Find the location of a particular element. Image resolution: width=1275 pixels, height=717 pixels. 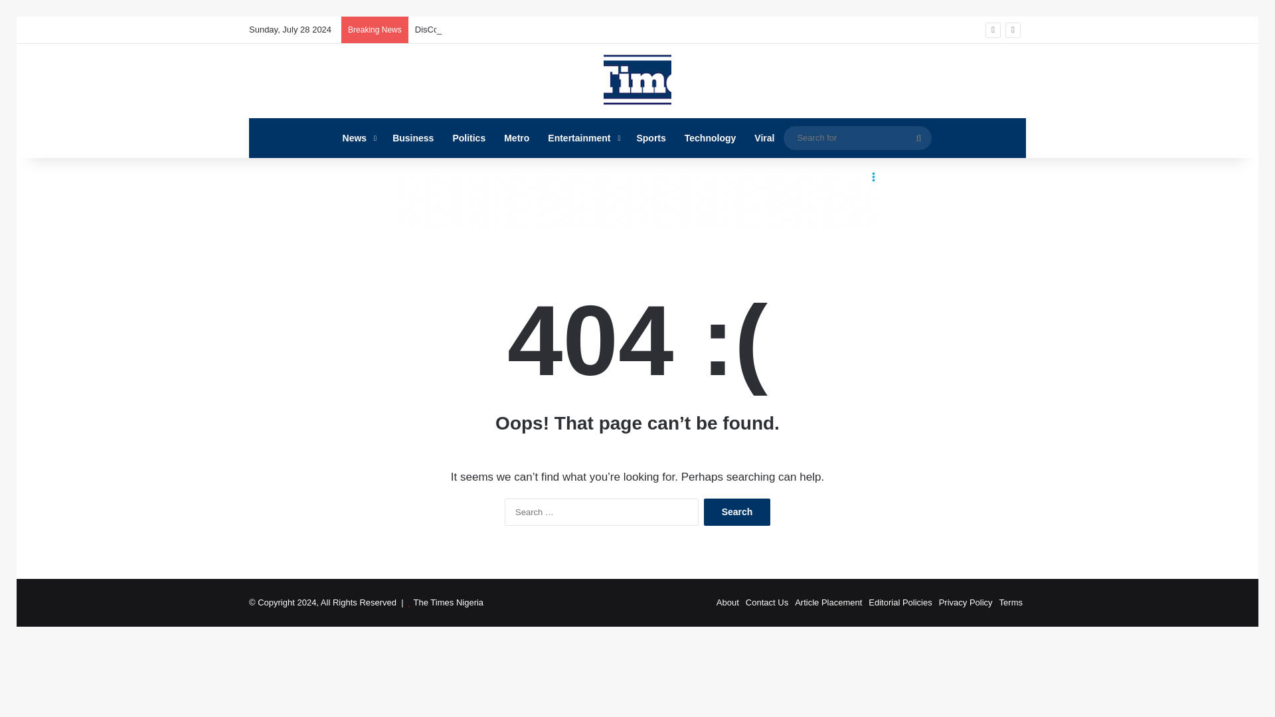

News is located at coordinates (358, 138).